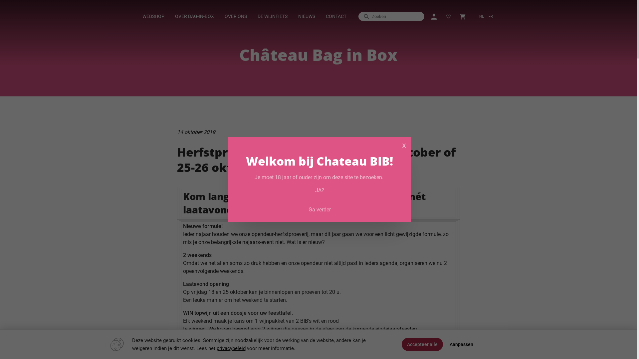  What do you see at coordinates (422, 344) in the screenshot?
I see `Accepteer alle` at bounding box center [422, 344].